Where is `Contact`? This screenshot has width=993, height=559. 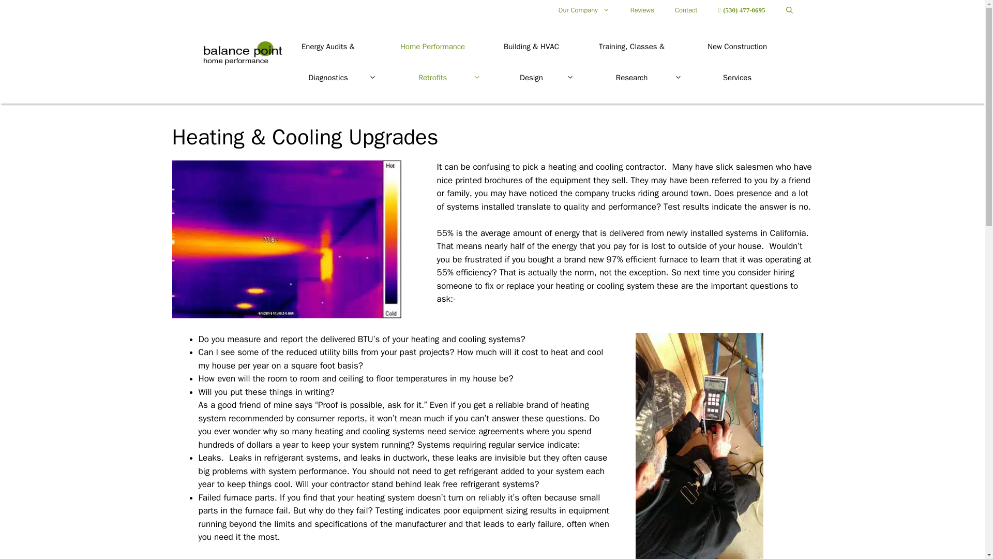 Contact is located at coordinates (686, 10).